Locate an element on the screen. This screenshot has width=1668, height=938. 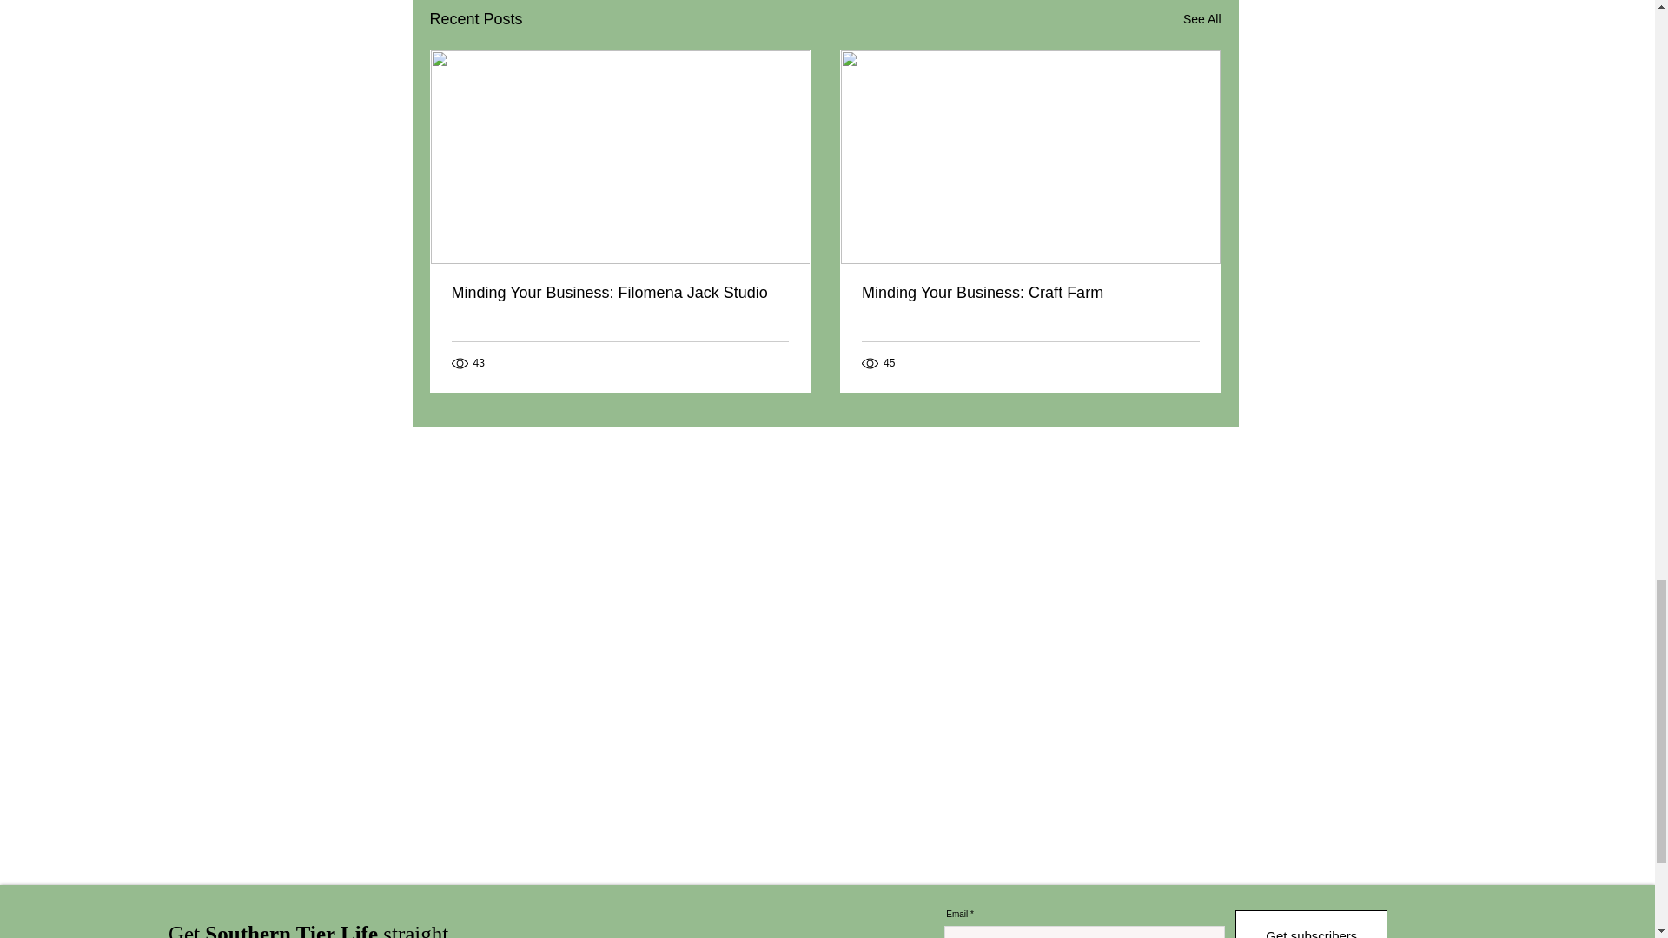
See All is located at coordinates (1201, 19).